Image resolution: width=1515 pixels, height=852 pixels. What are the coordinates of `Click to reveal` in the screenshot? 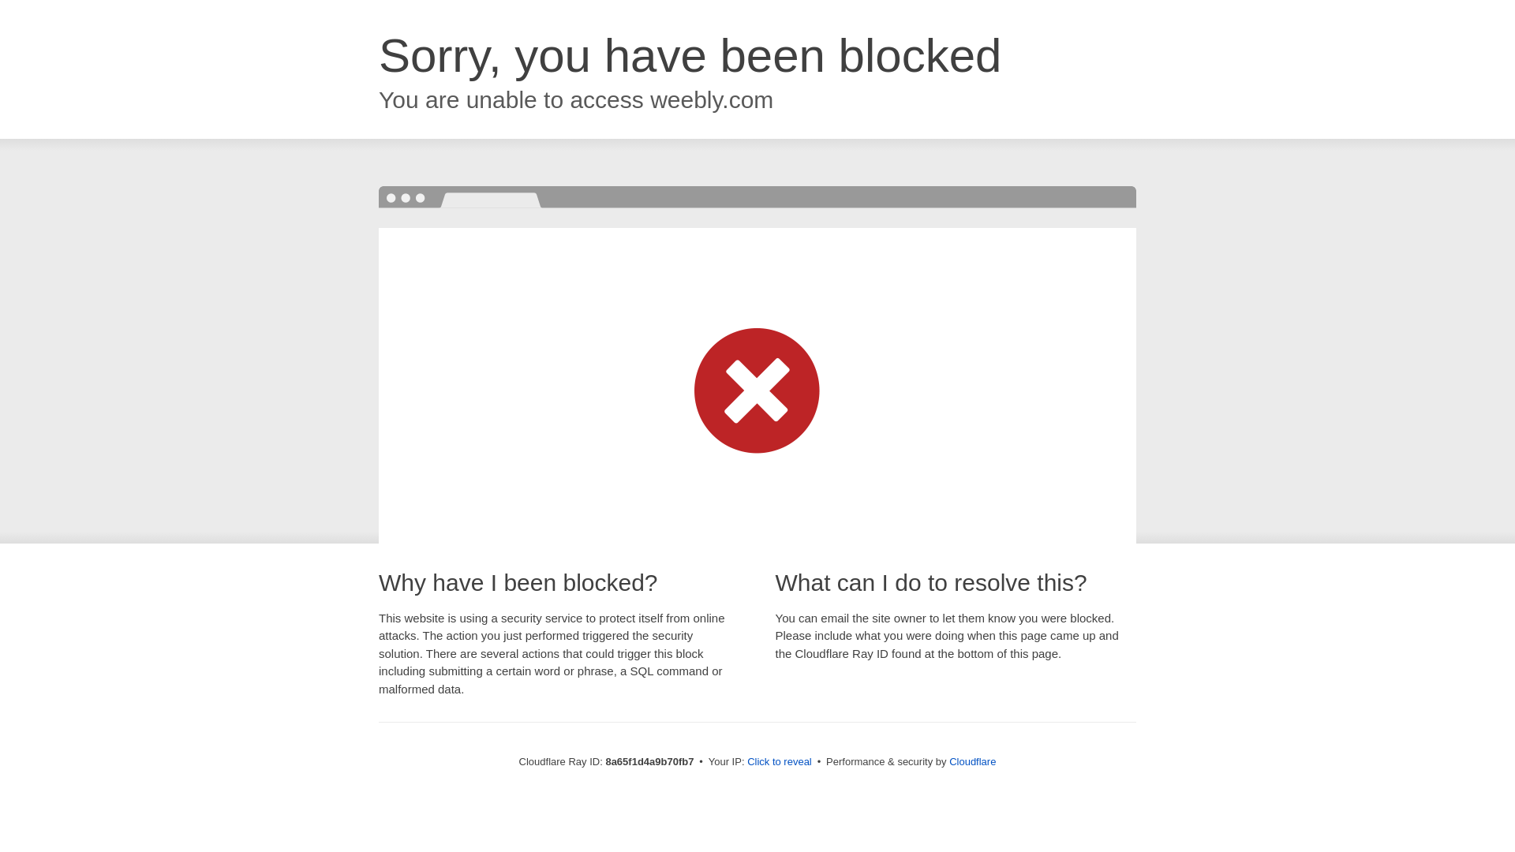 It's located at (780, 762).